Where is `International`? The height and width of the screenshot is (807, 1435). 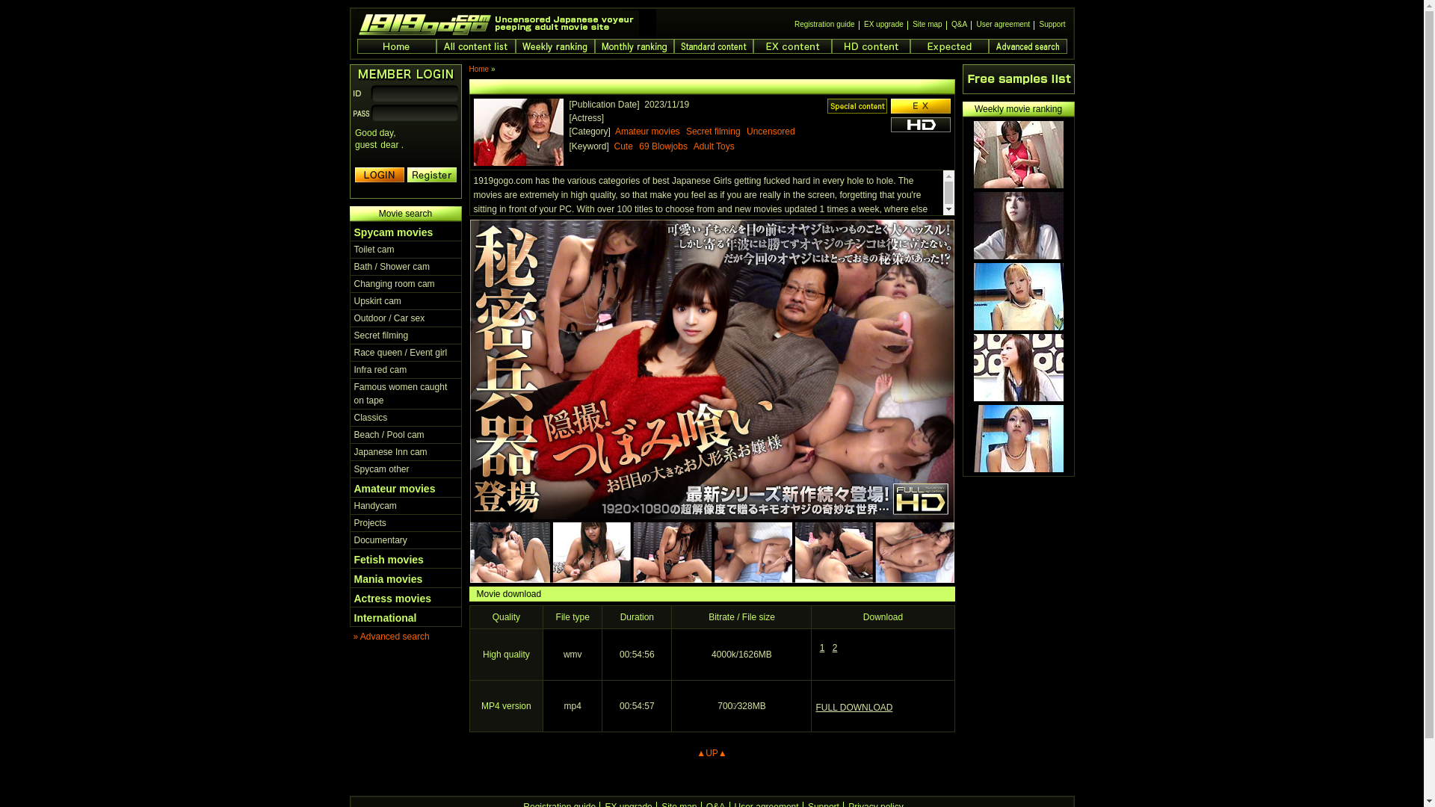 International is located at coordinates (386, 618).